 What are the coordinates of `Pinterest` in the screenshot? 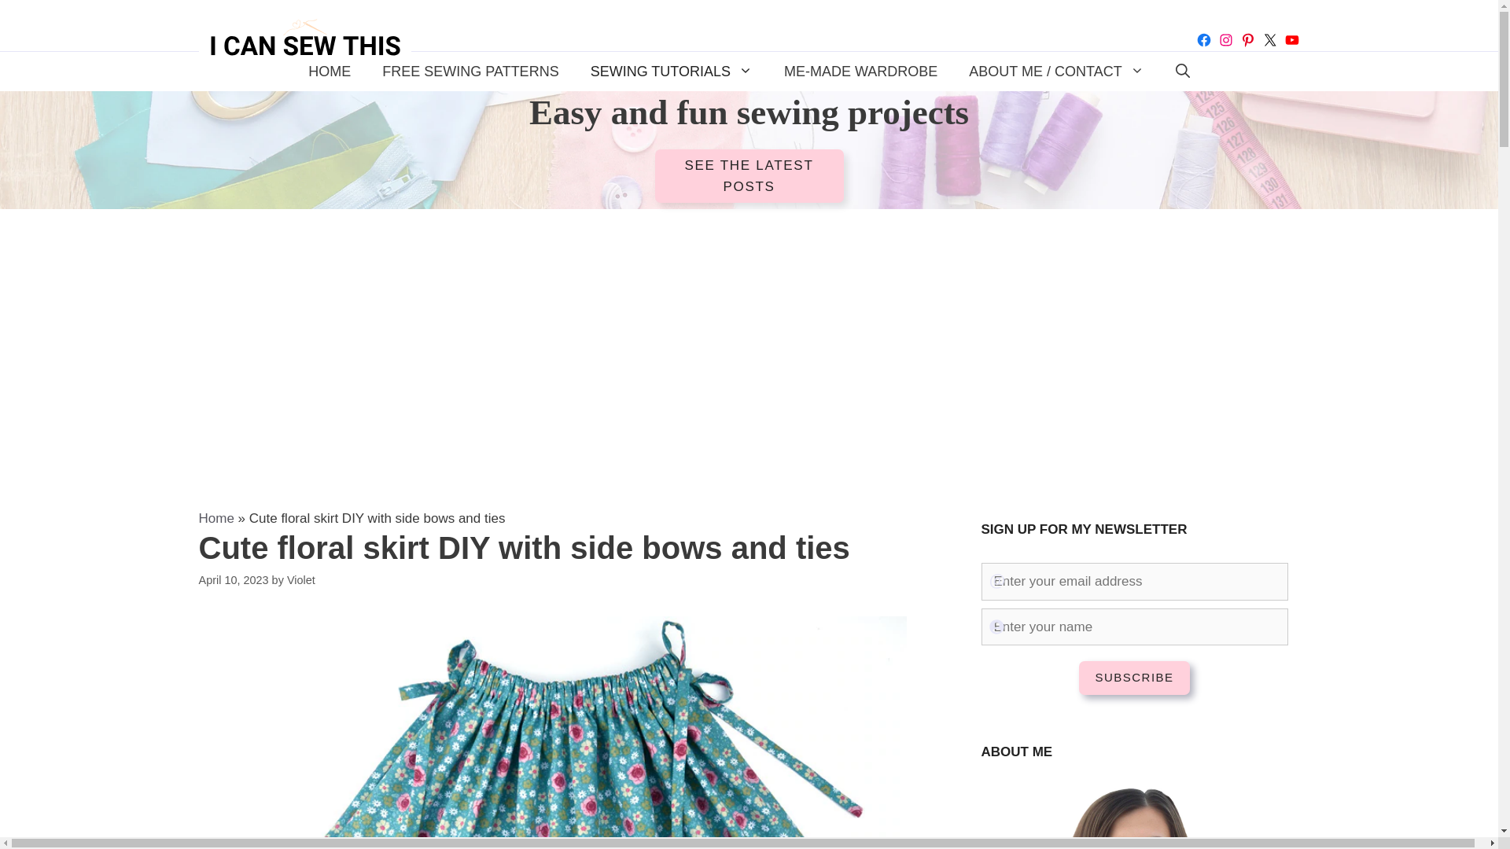 It's located at (1247, 39).